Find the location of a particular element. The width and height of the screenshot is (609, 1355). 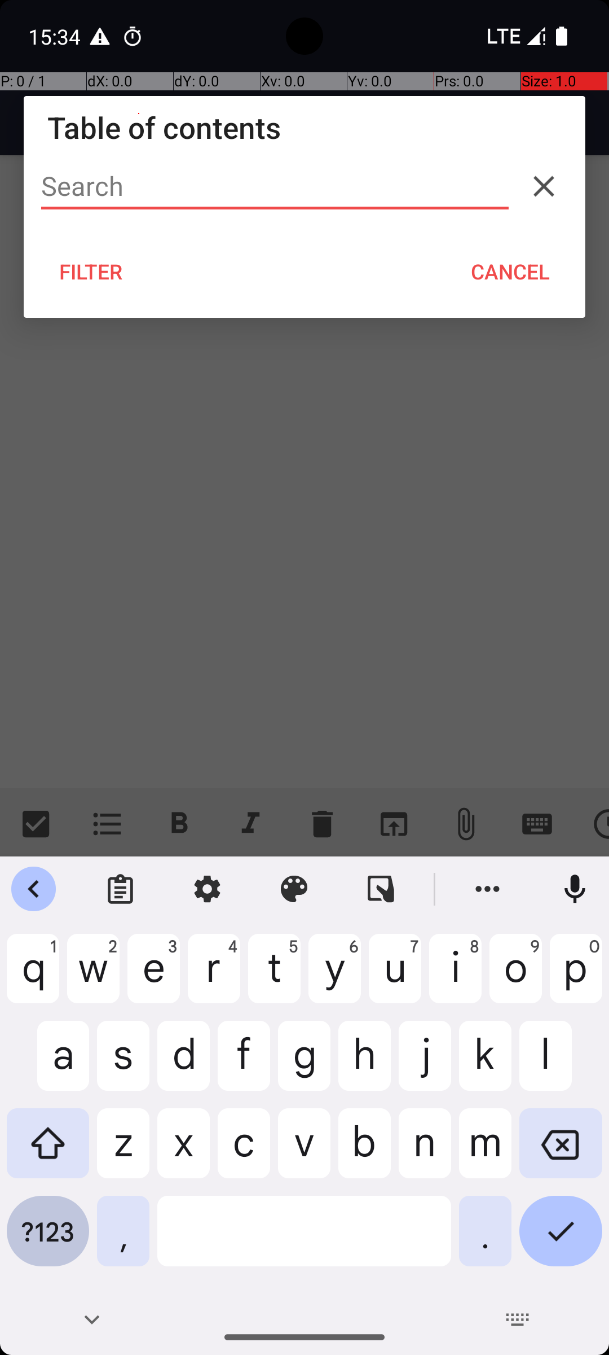

FILTER is located at coordinates (91, 272).